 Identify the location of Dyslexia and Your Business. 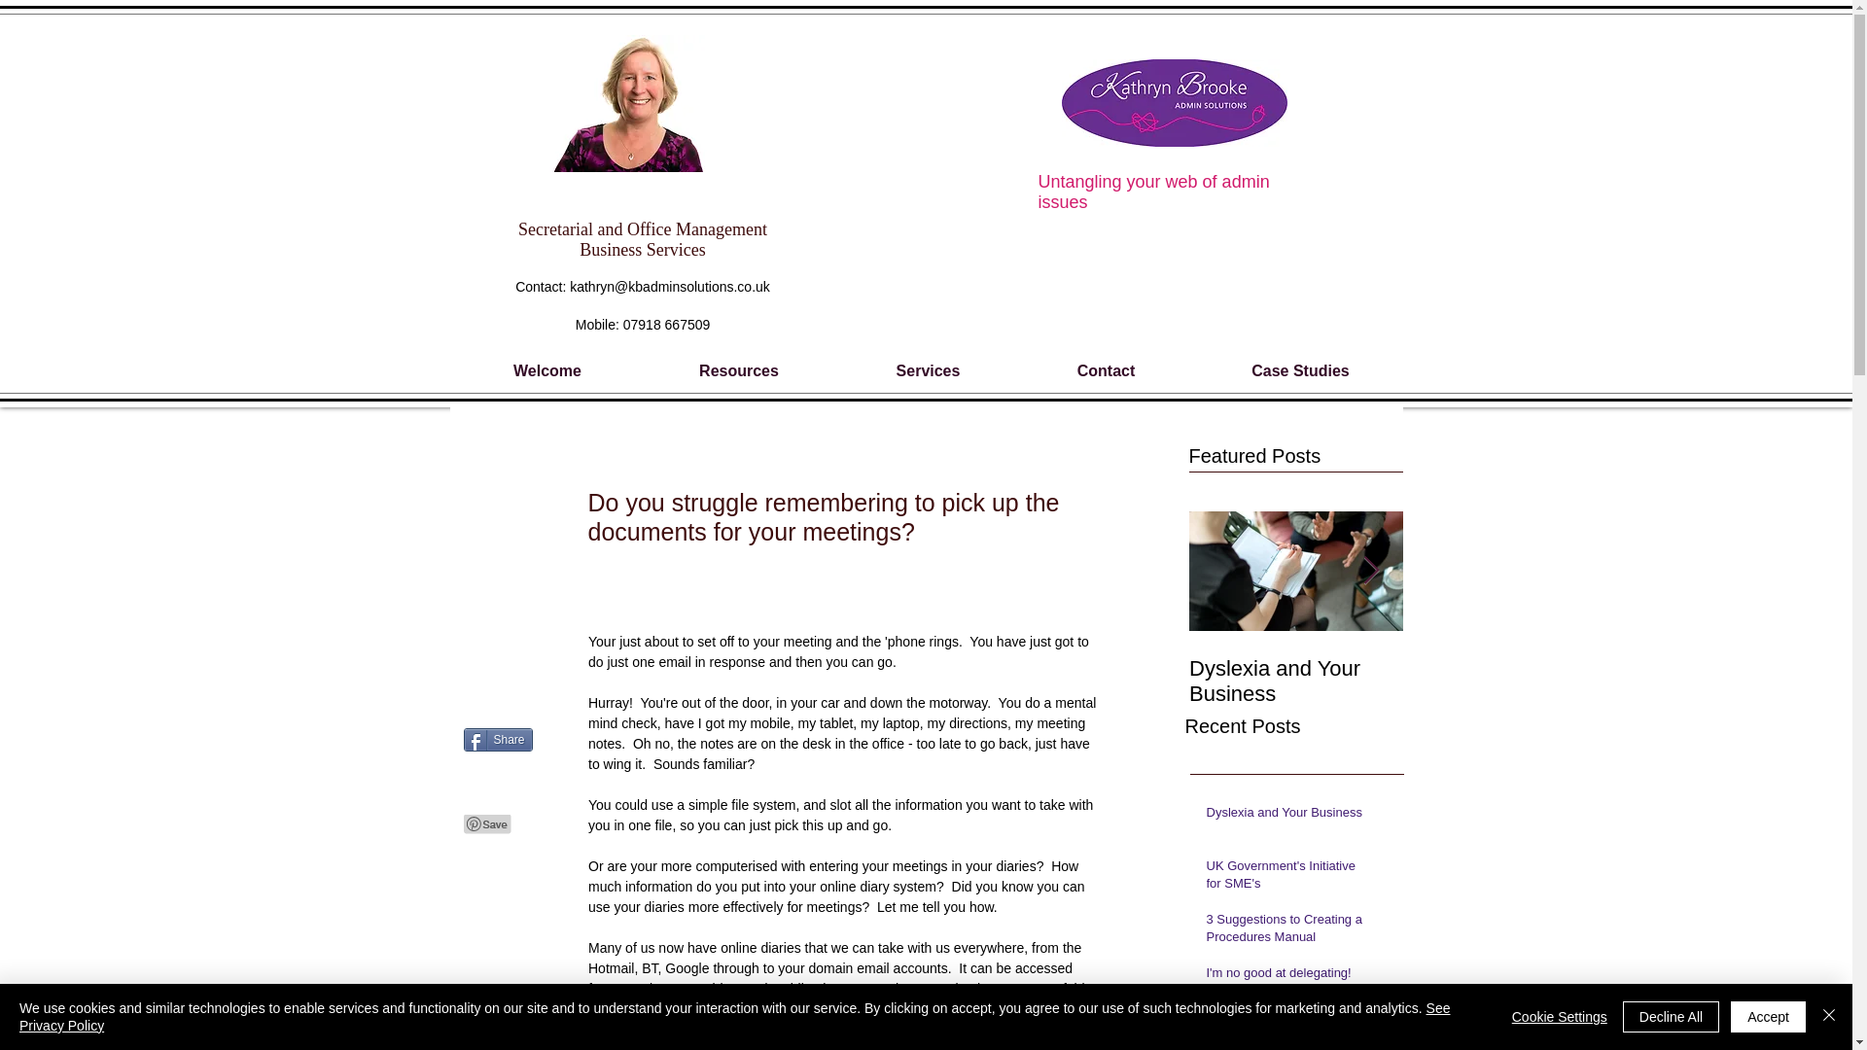
(1289, 817).